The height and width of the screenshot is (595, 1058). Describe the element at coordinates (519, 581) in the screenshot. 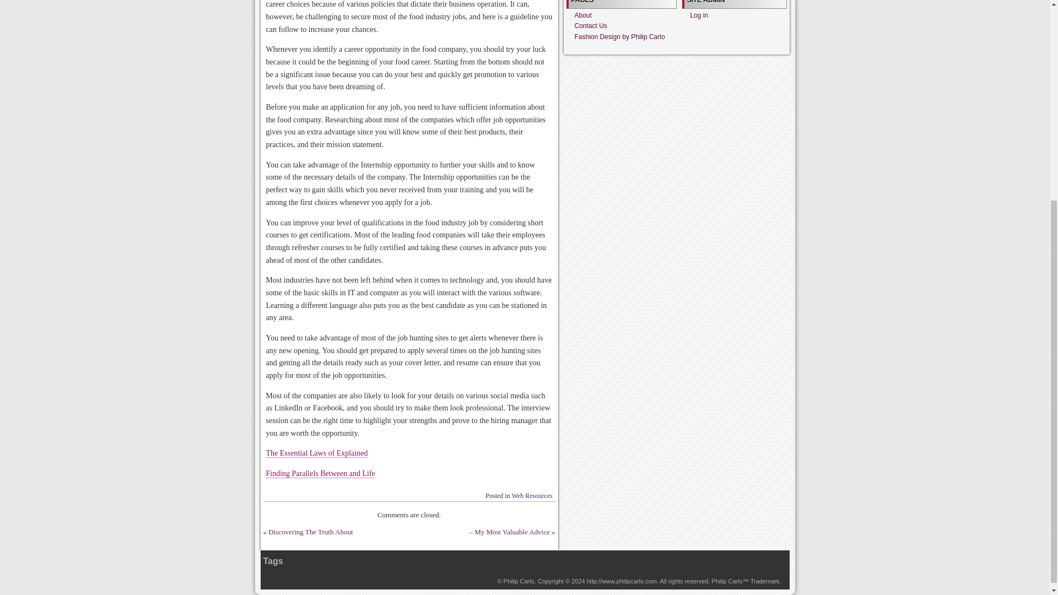

I see `Fashion Design by Philip Carlo` at that location.